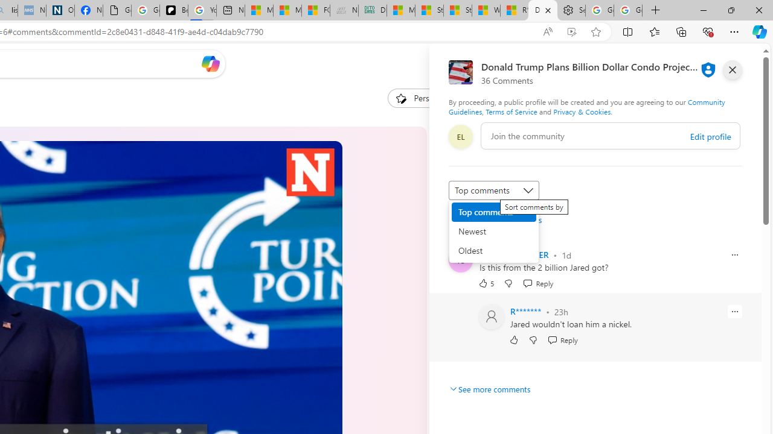  What do you see at coordinates (494, 251) in the screenshot?
I see `Oldest` at bounding box center [494, 251].